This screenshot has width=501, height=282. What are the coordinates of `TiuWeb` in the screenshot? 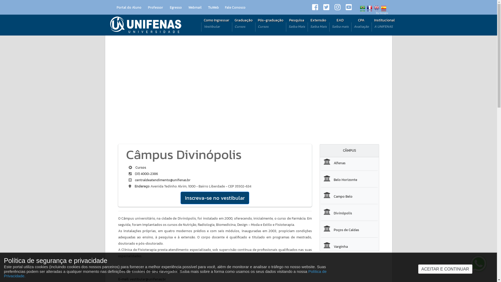 It's located at (213, 7).